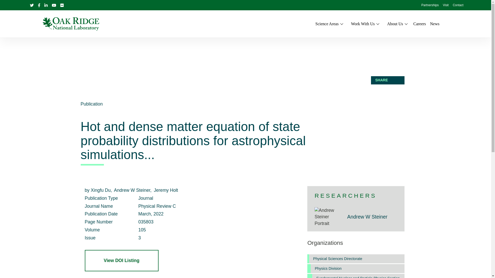 This screenshot has width=495, height=278. I want to click on Careers, so click(419, 24).